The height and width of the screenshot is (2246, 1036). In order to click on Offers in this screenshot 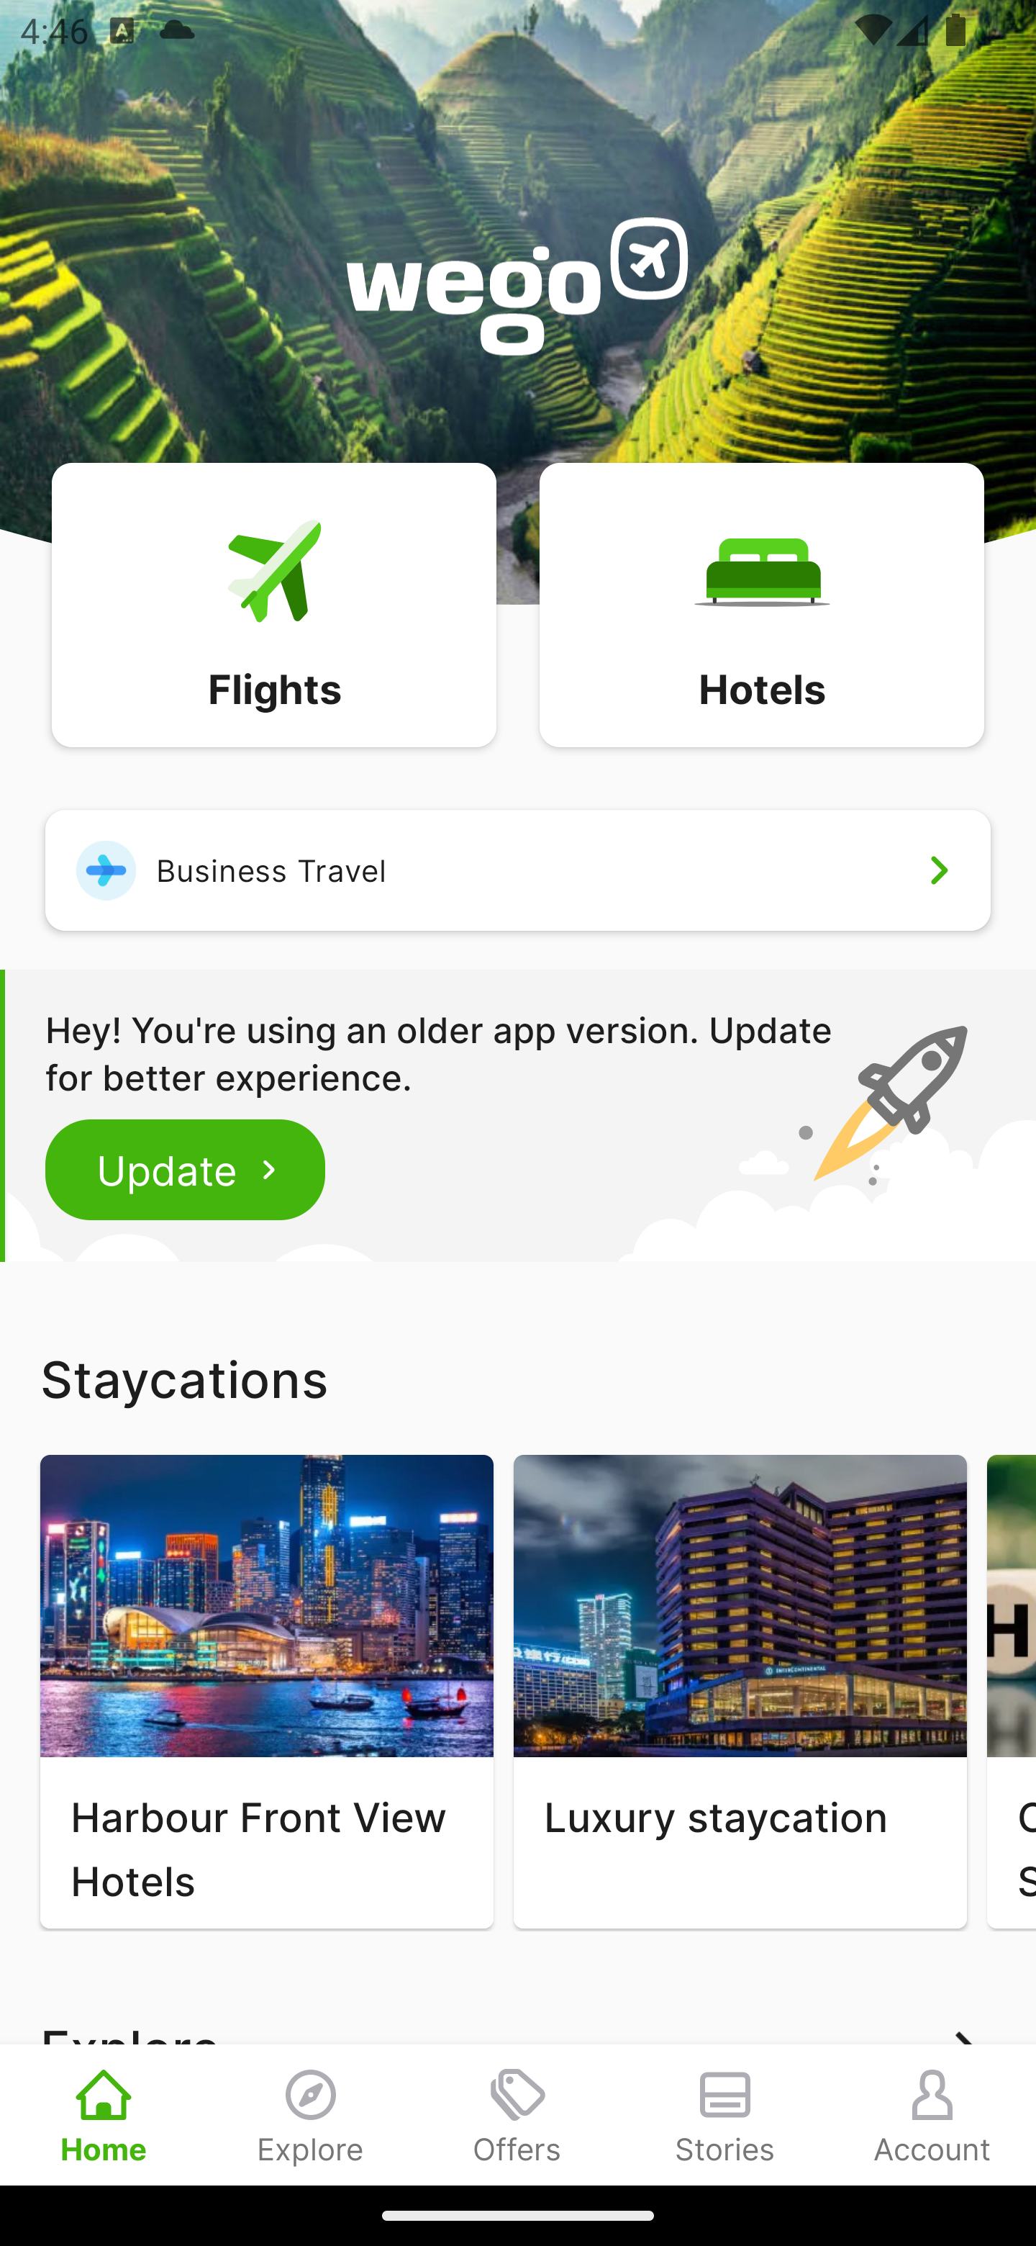, I will do `click(518, 2114)`.